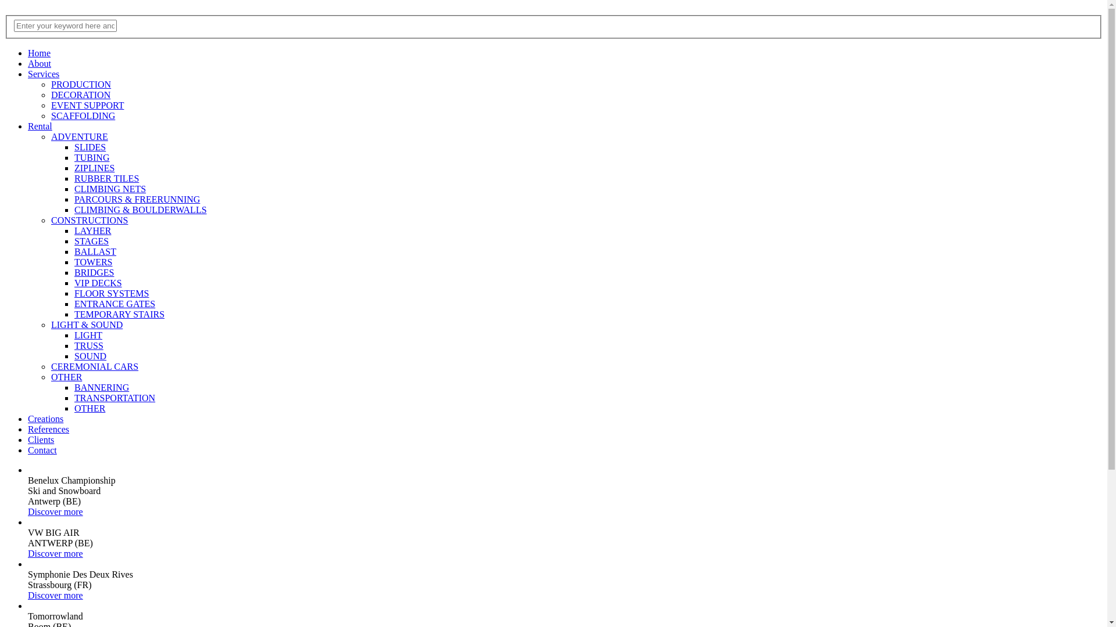 The width and height of the screenshot is (1116, 627). I want to click on Contact, so click(42, 451).